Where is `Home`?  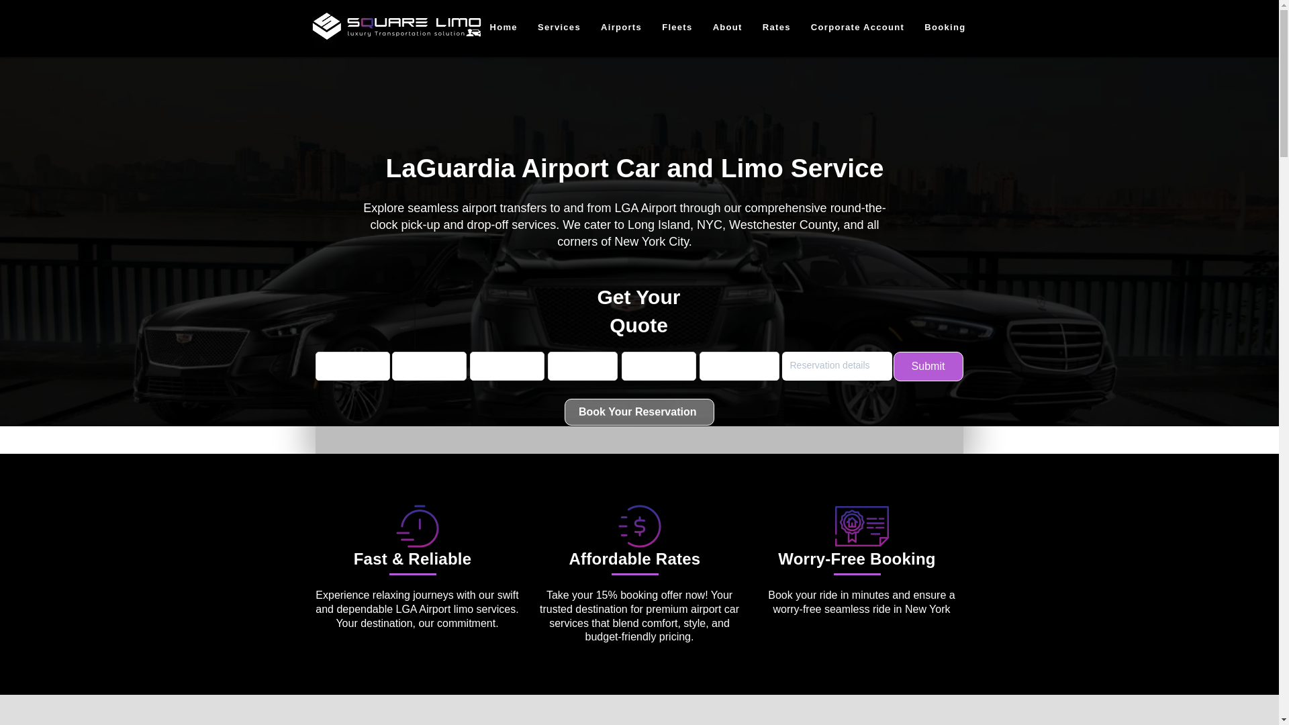
Home is located at coordinates (504, 26).